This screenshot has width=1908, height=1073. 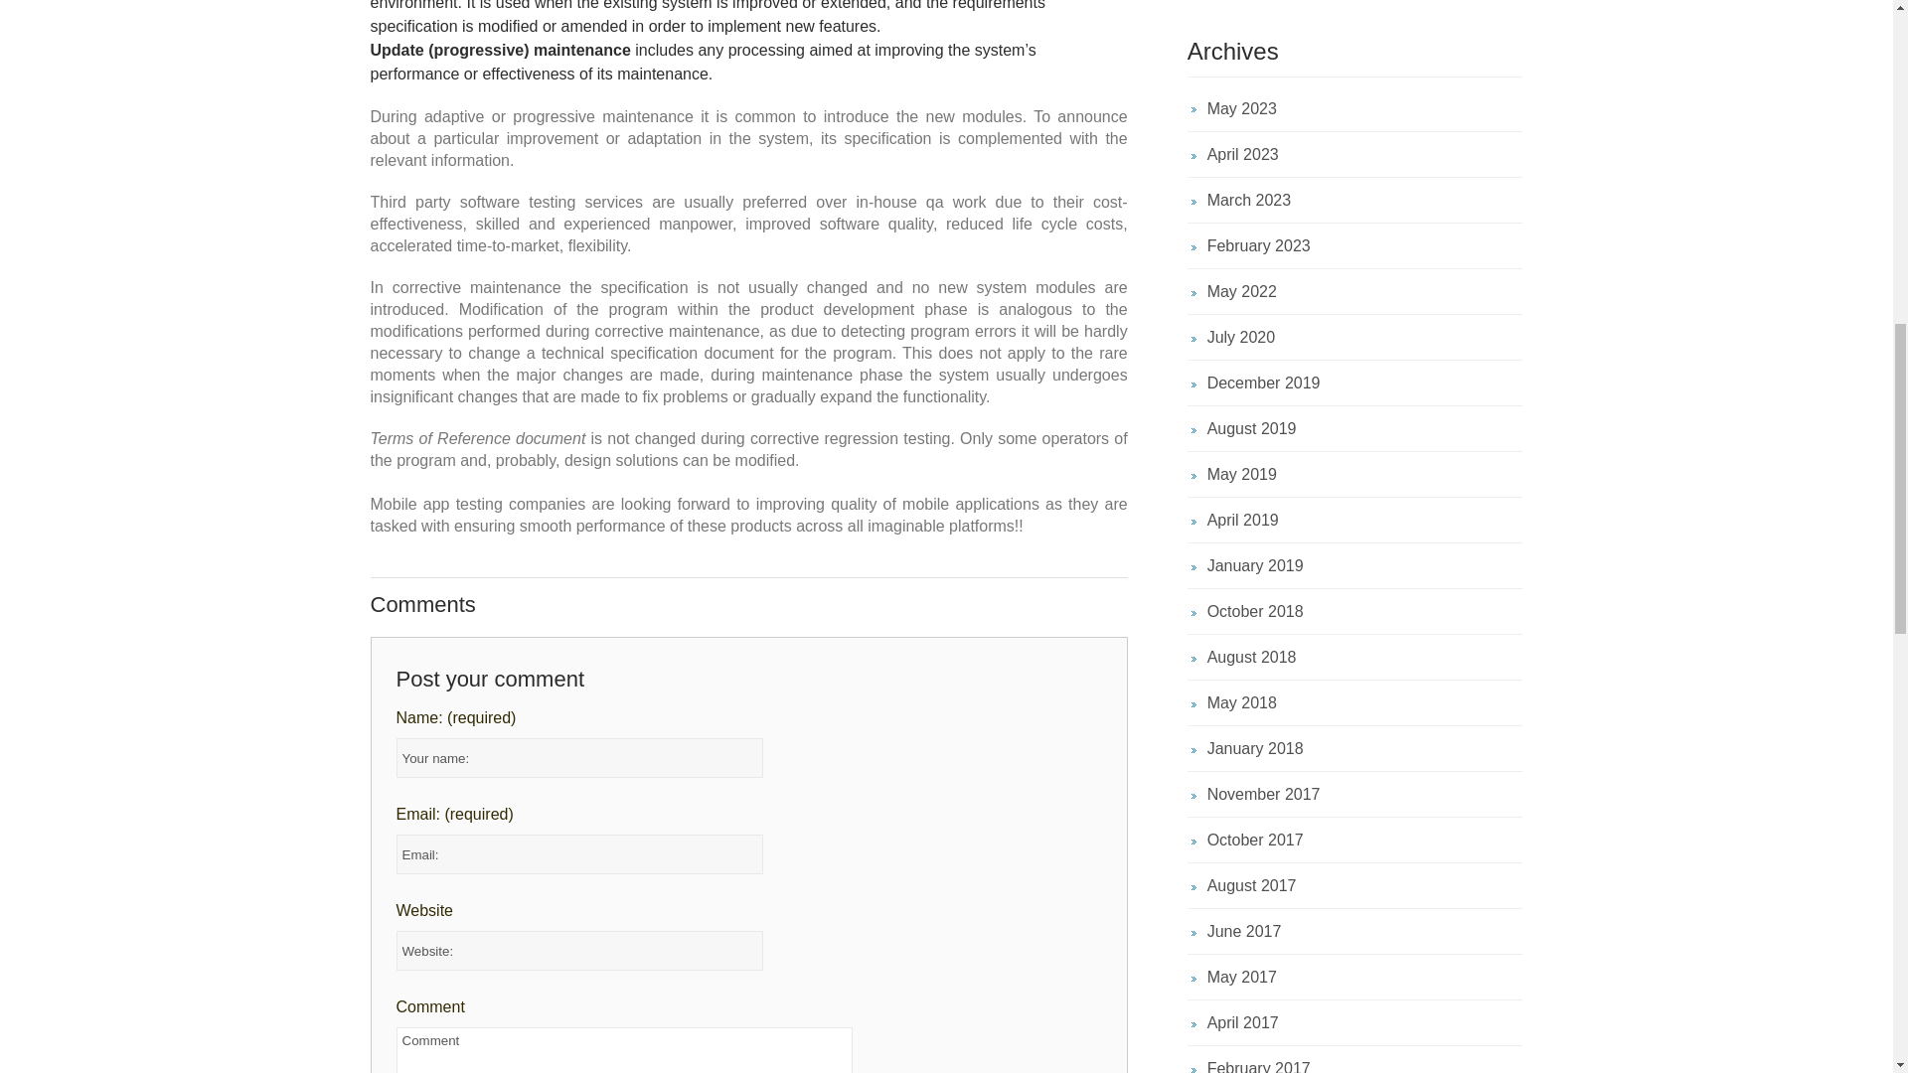 I want to click on March 2023, so click(x=1354, y=200).